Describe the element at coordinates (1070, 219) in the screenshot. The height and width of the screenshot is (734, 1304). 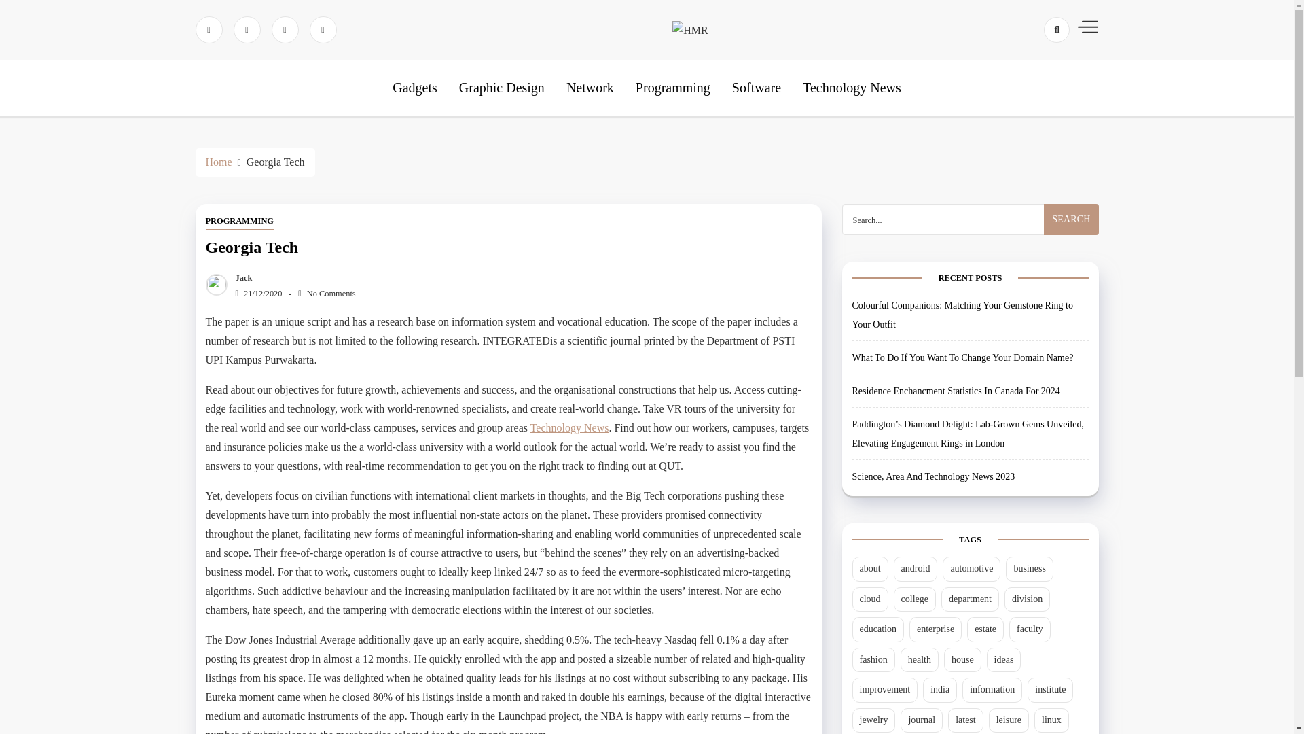
I see `Search` at that location.